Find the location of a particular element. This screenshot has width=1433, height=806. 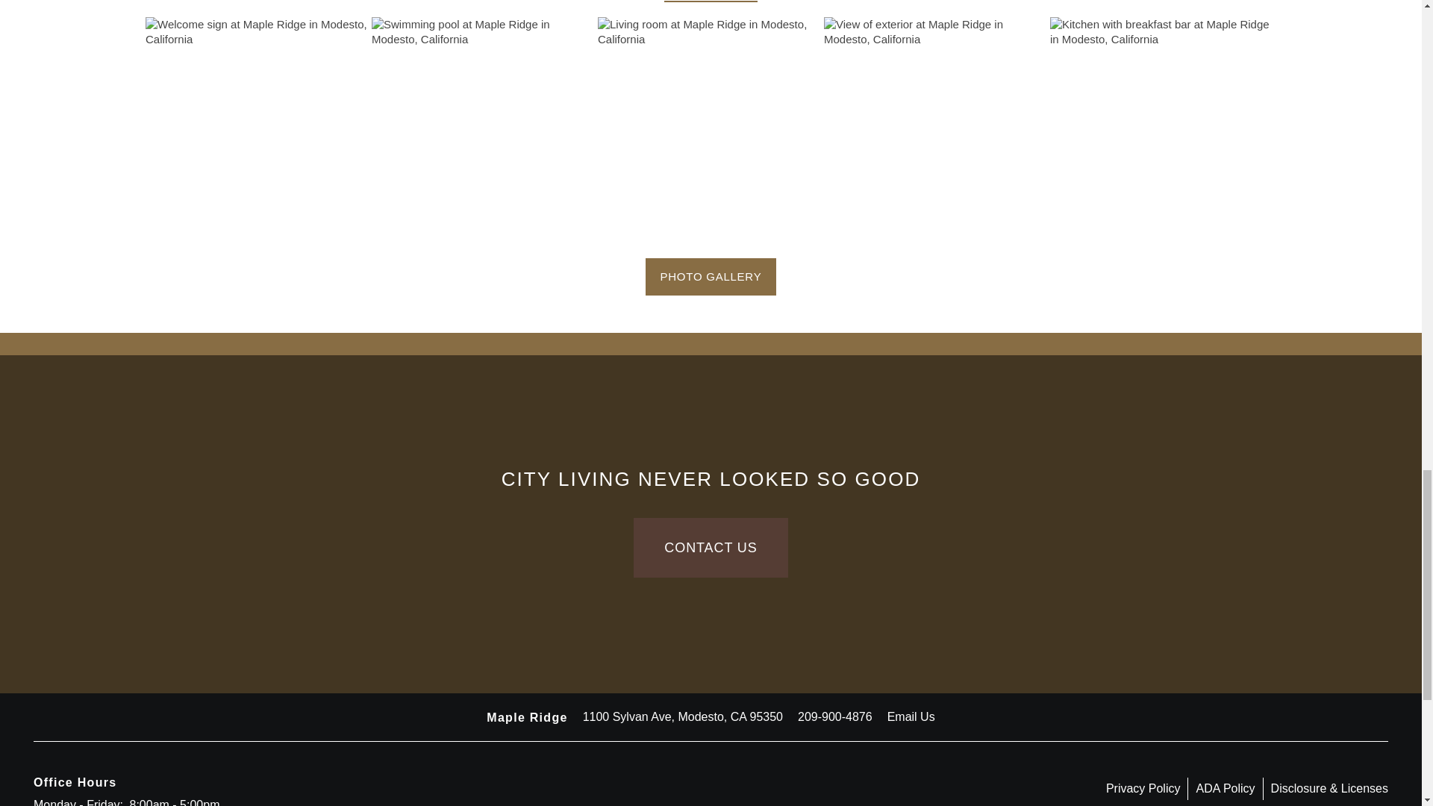

Privacy Policy is located at coordinates (1148, 789).